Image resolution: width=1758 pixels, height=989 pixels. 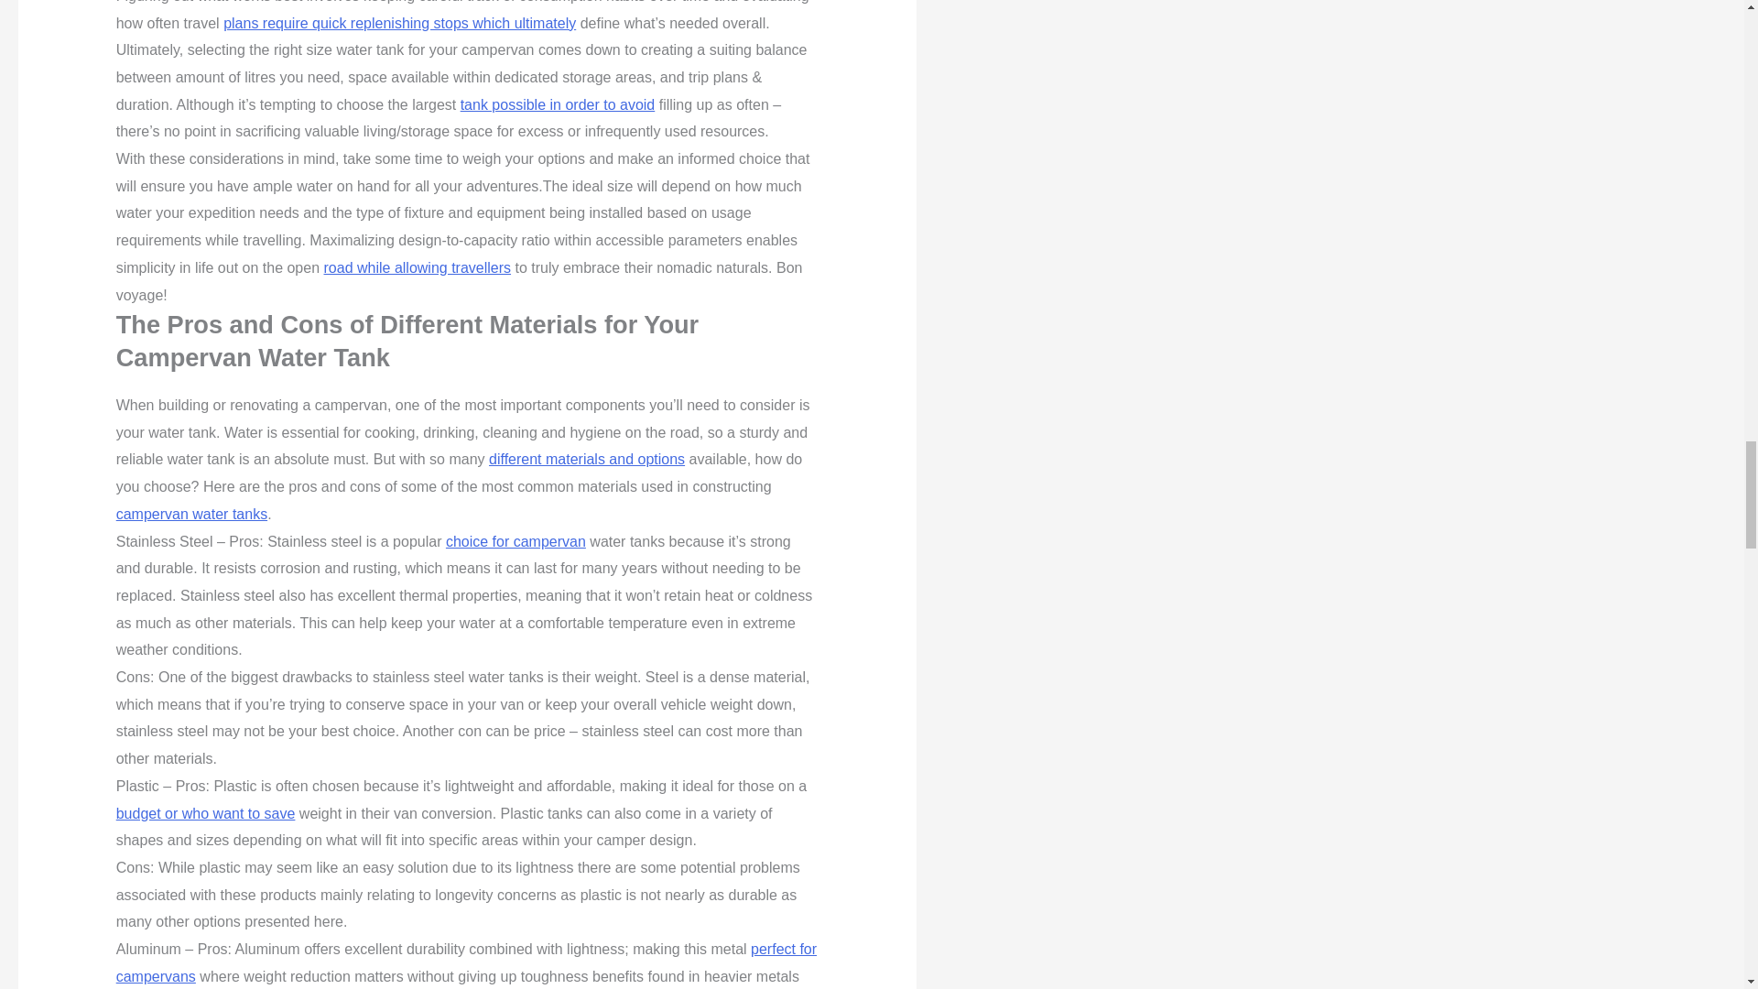 I want to click on plans require quick replenishing stops which ultimately, so click(x=399, y=23).